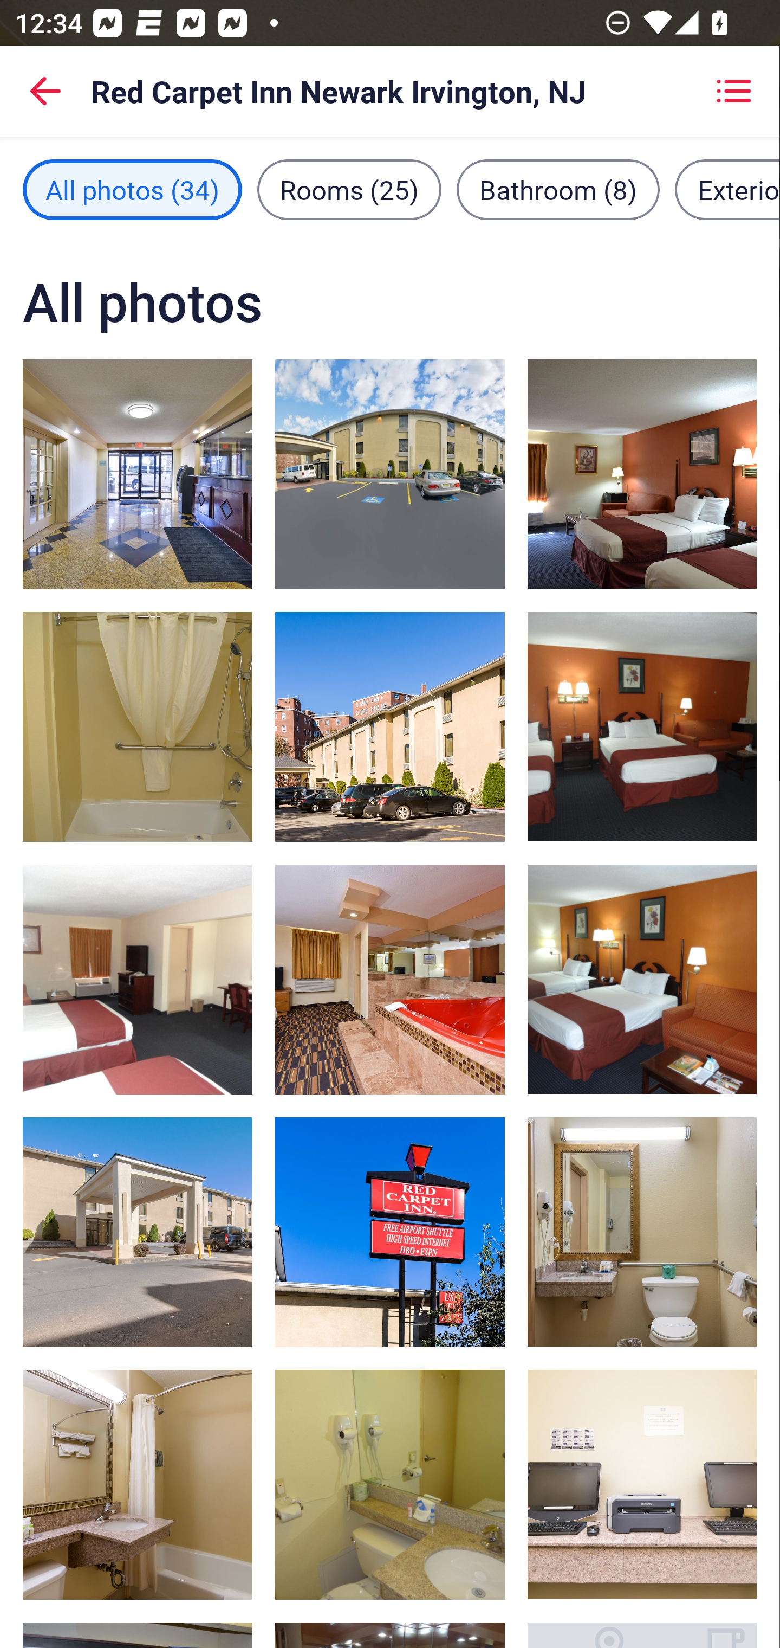 Image resolution: width=780 pixels, height=1648 pixels. Describe the element at coordinates (349, 190) in the screenshot. I see `Rooms filter, 25 images` at that location.